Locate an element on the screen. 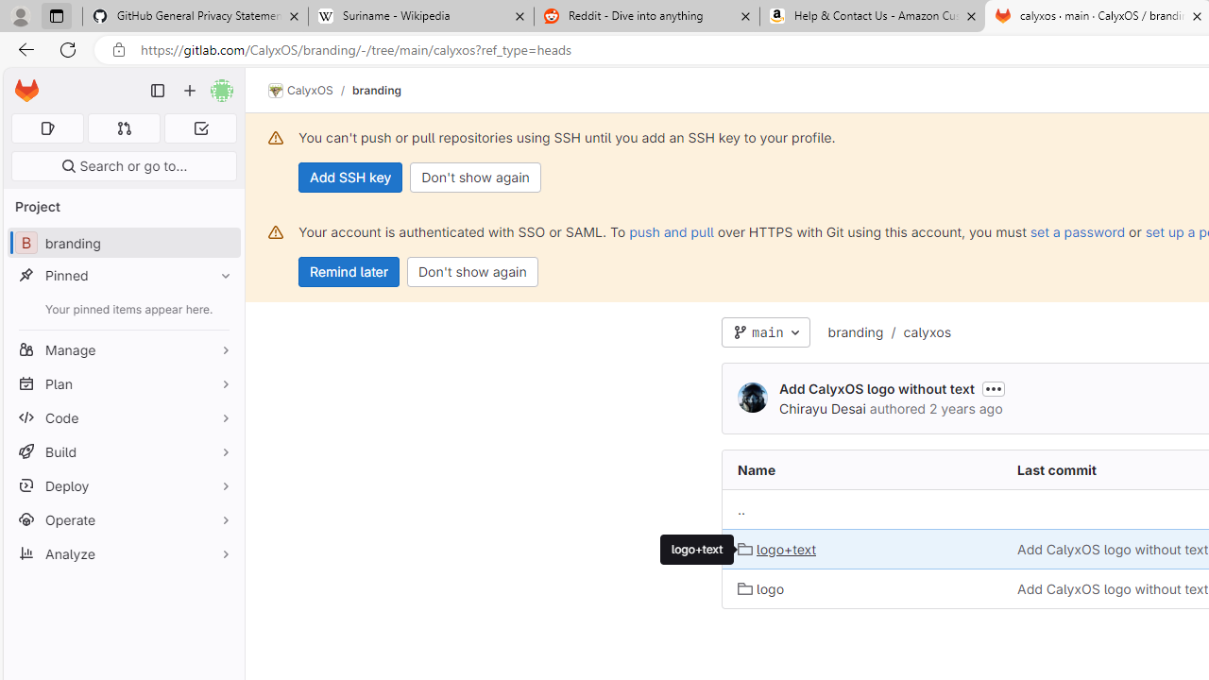 The image size is (1209, 680). Deploy is located at coordinates (123, 485).